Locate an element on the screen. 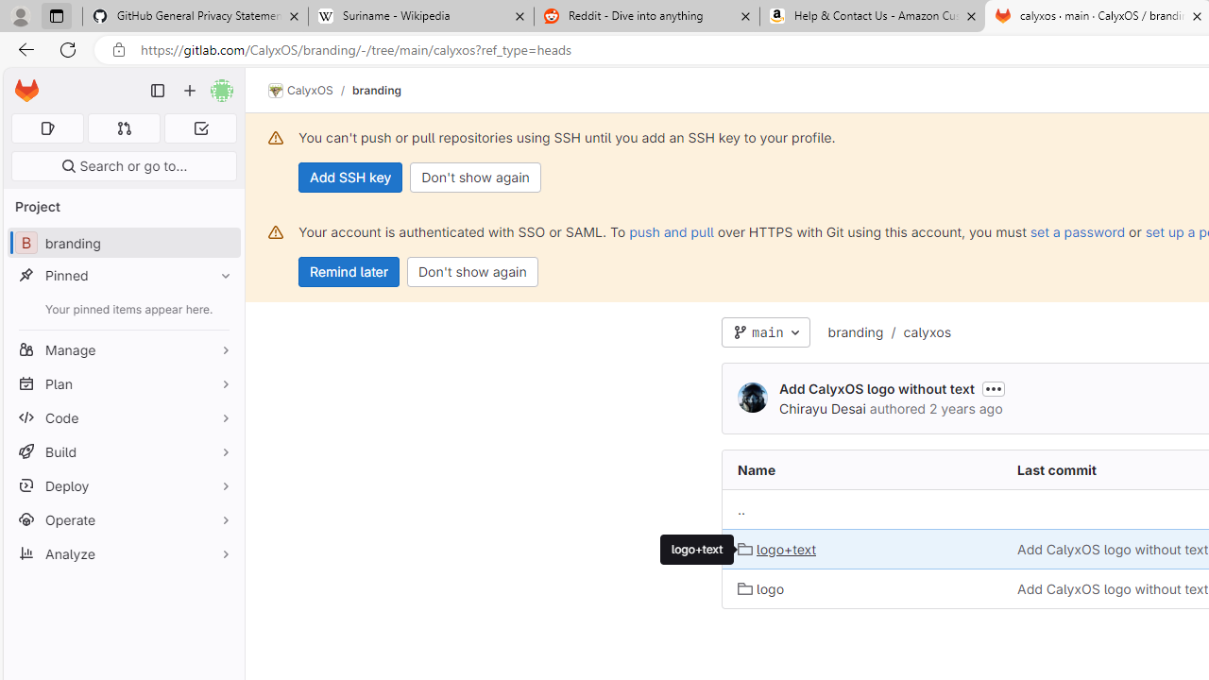 The image size is (1209, 680). Deploy is located at coordinates (123, 485).